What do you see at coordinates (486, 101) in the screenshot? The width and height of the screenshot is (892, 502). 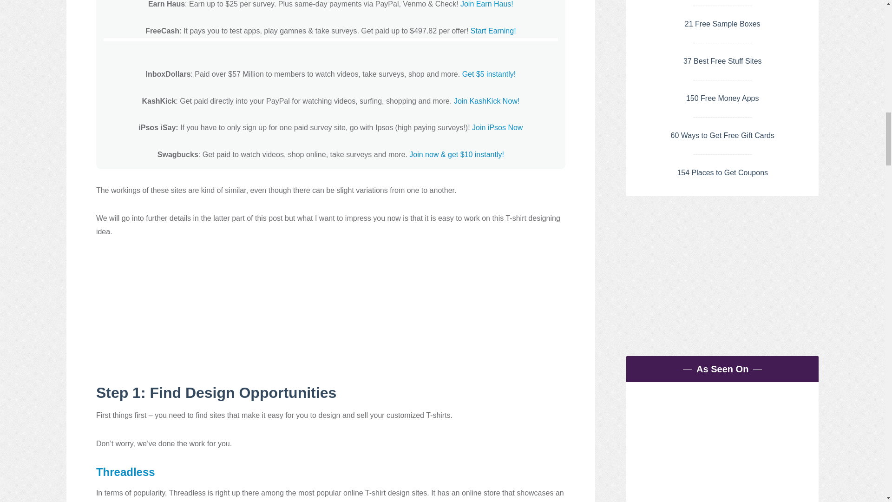 I see `Join KashKick Now!` at bounding box center [486, 101].